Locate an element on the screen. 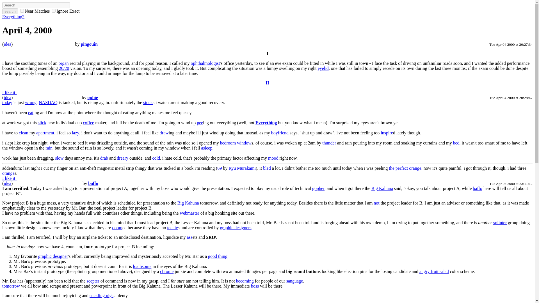  I like it! is located at coordinates (9, 92).